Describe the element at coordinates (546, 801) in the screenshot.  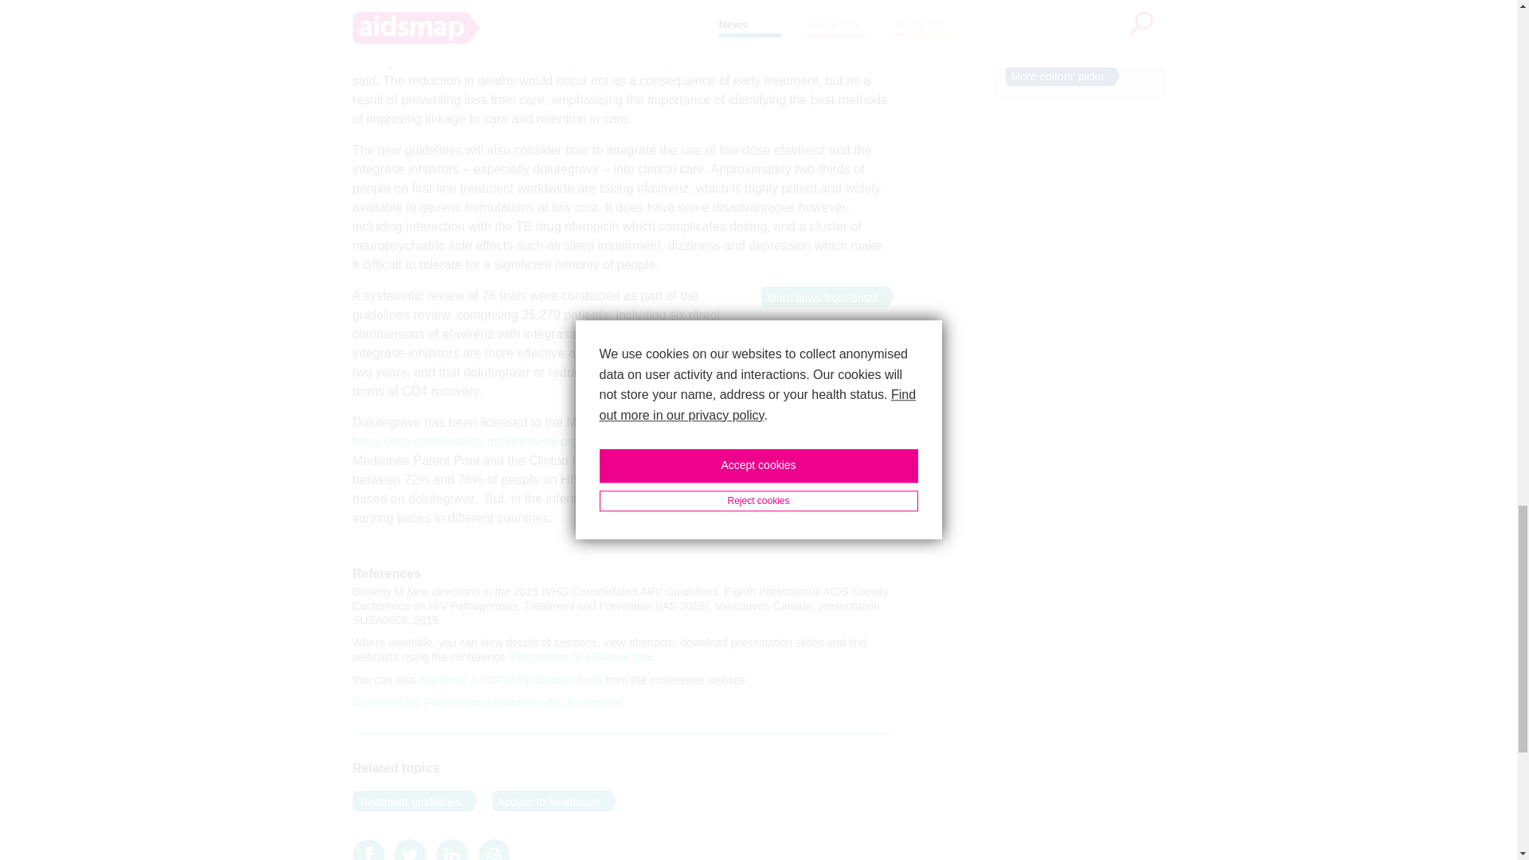
I see `Access to healthcare` at that location.